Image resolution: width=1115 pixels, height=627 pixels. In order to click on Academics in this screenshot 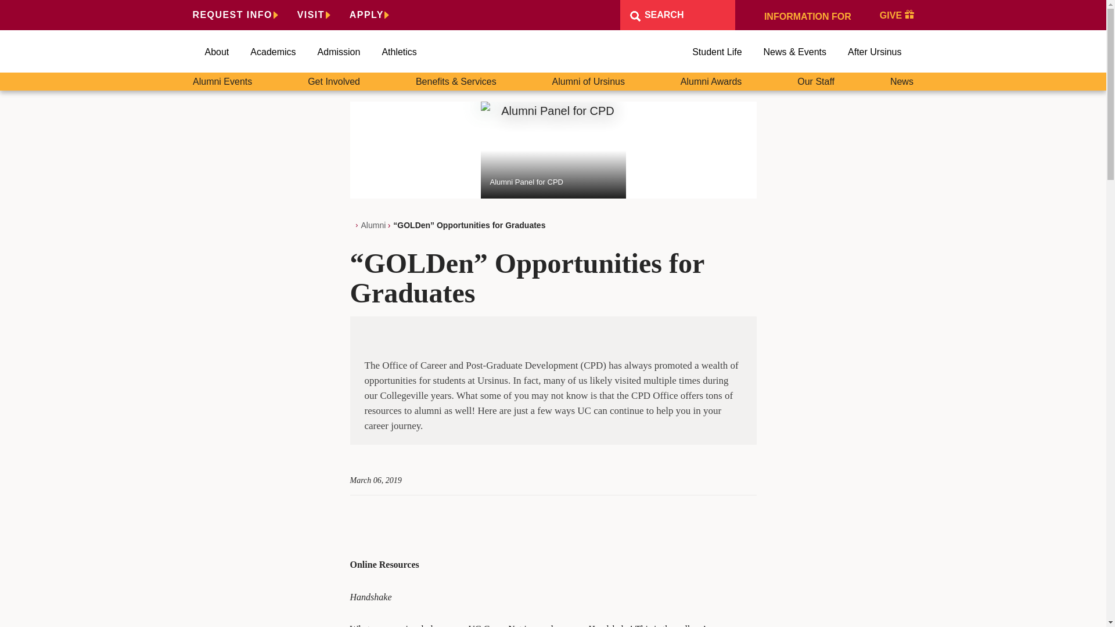, I will do `click(272, 52)`.